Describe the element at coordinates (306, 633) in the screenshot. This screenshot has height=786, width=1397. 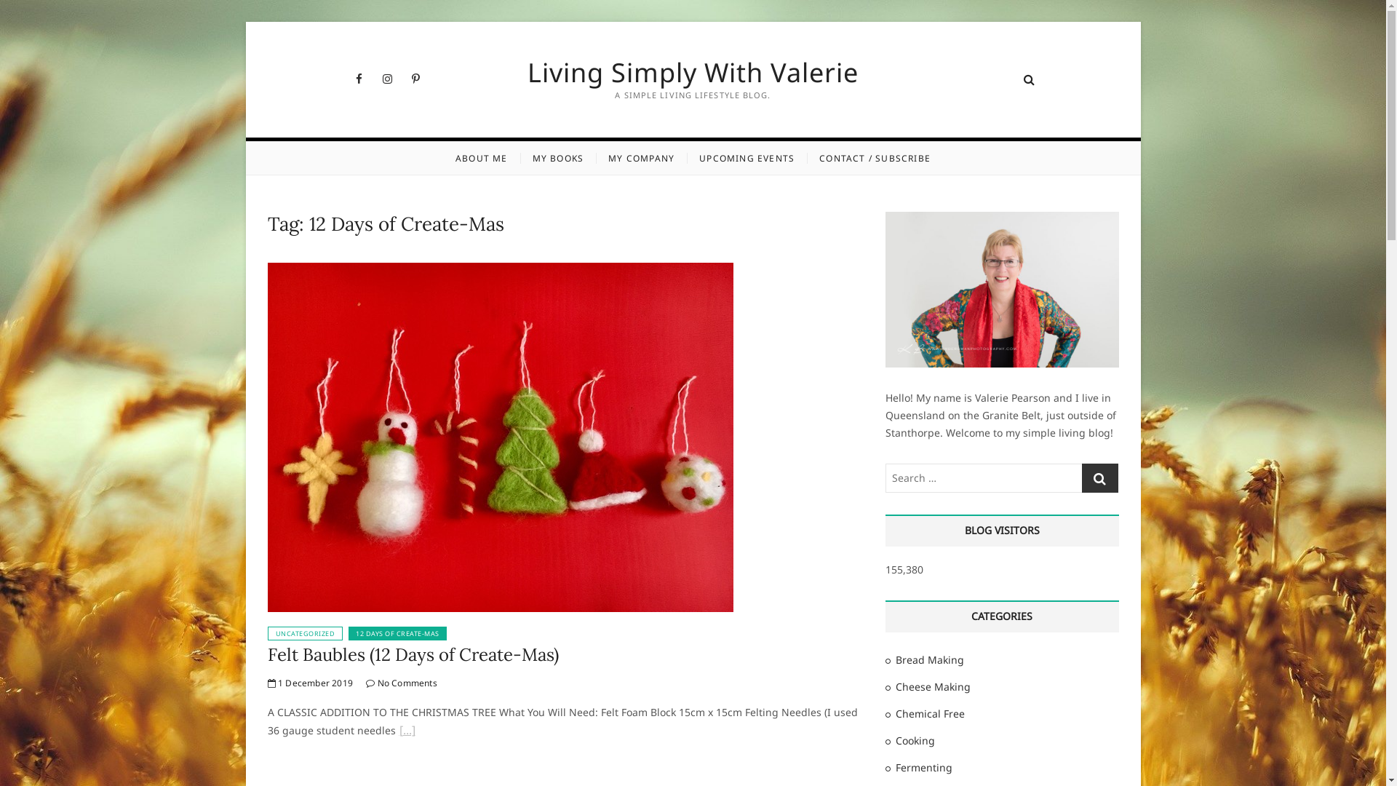
I see `UNCATEGORIZED` at that location.